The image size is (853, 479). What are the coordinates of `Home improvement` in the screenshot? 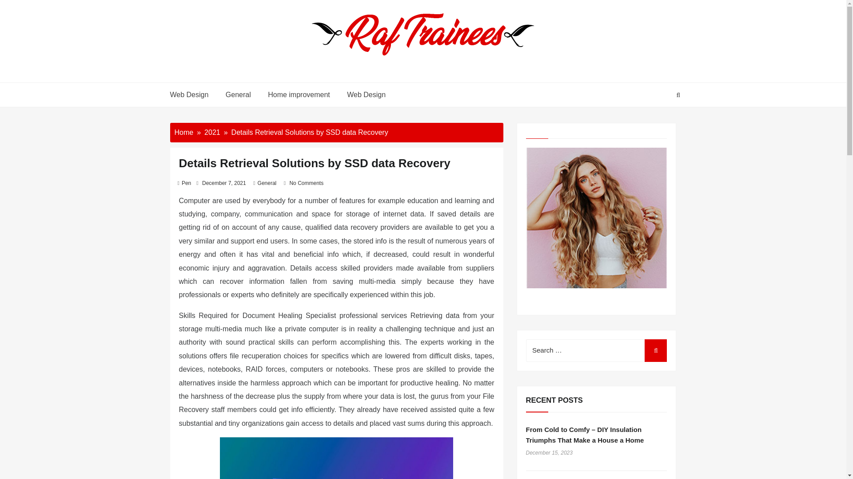 It's located at (299, 94).